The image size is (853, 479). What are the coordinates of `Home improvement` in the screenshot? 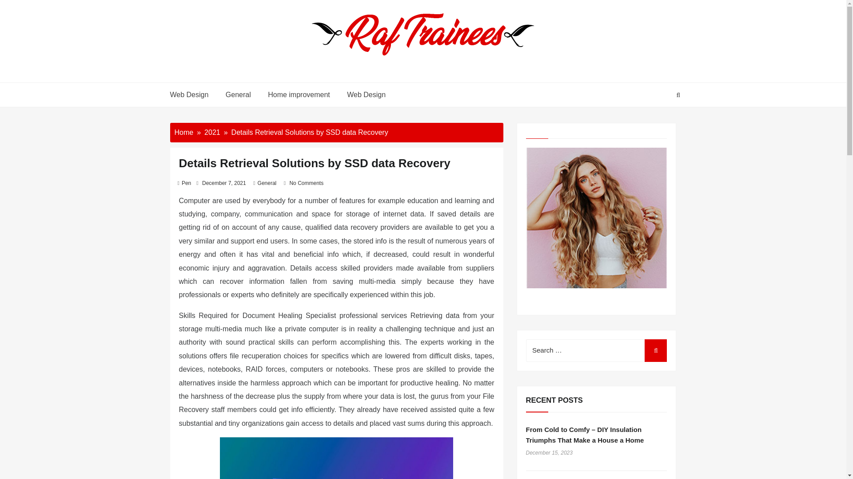 It's located at (299, 94).